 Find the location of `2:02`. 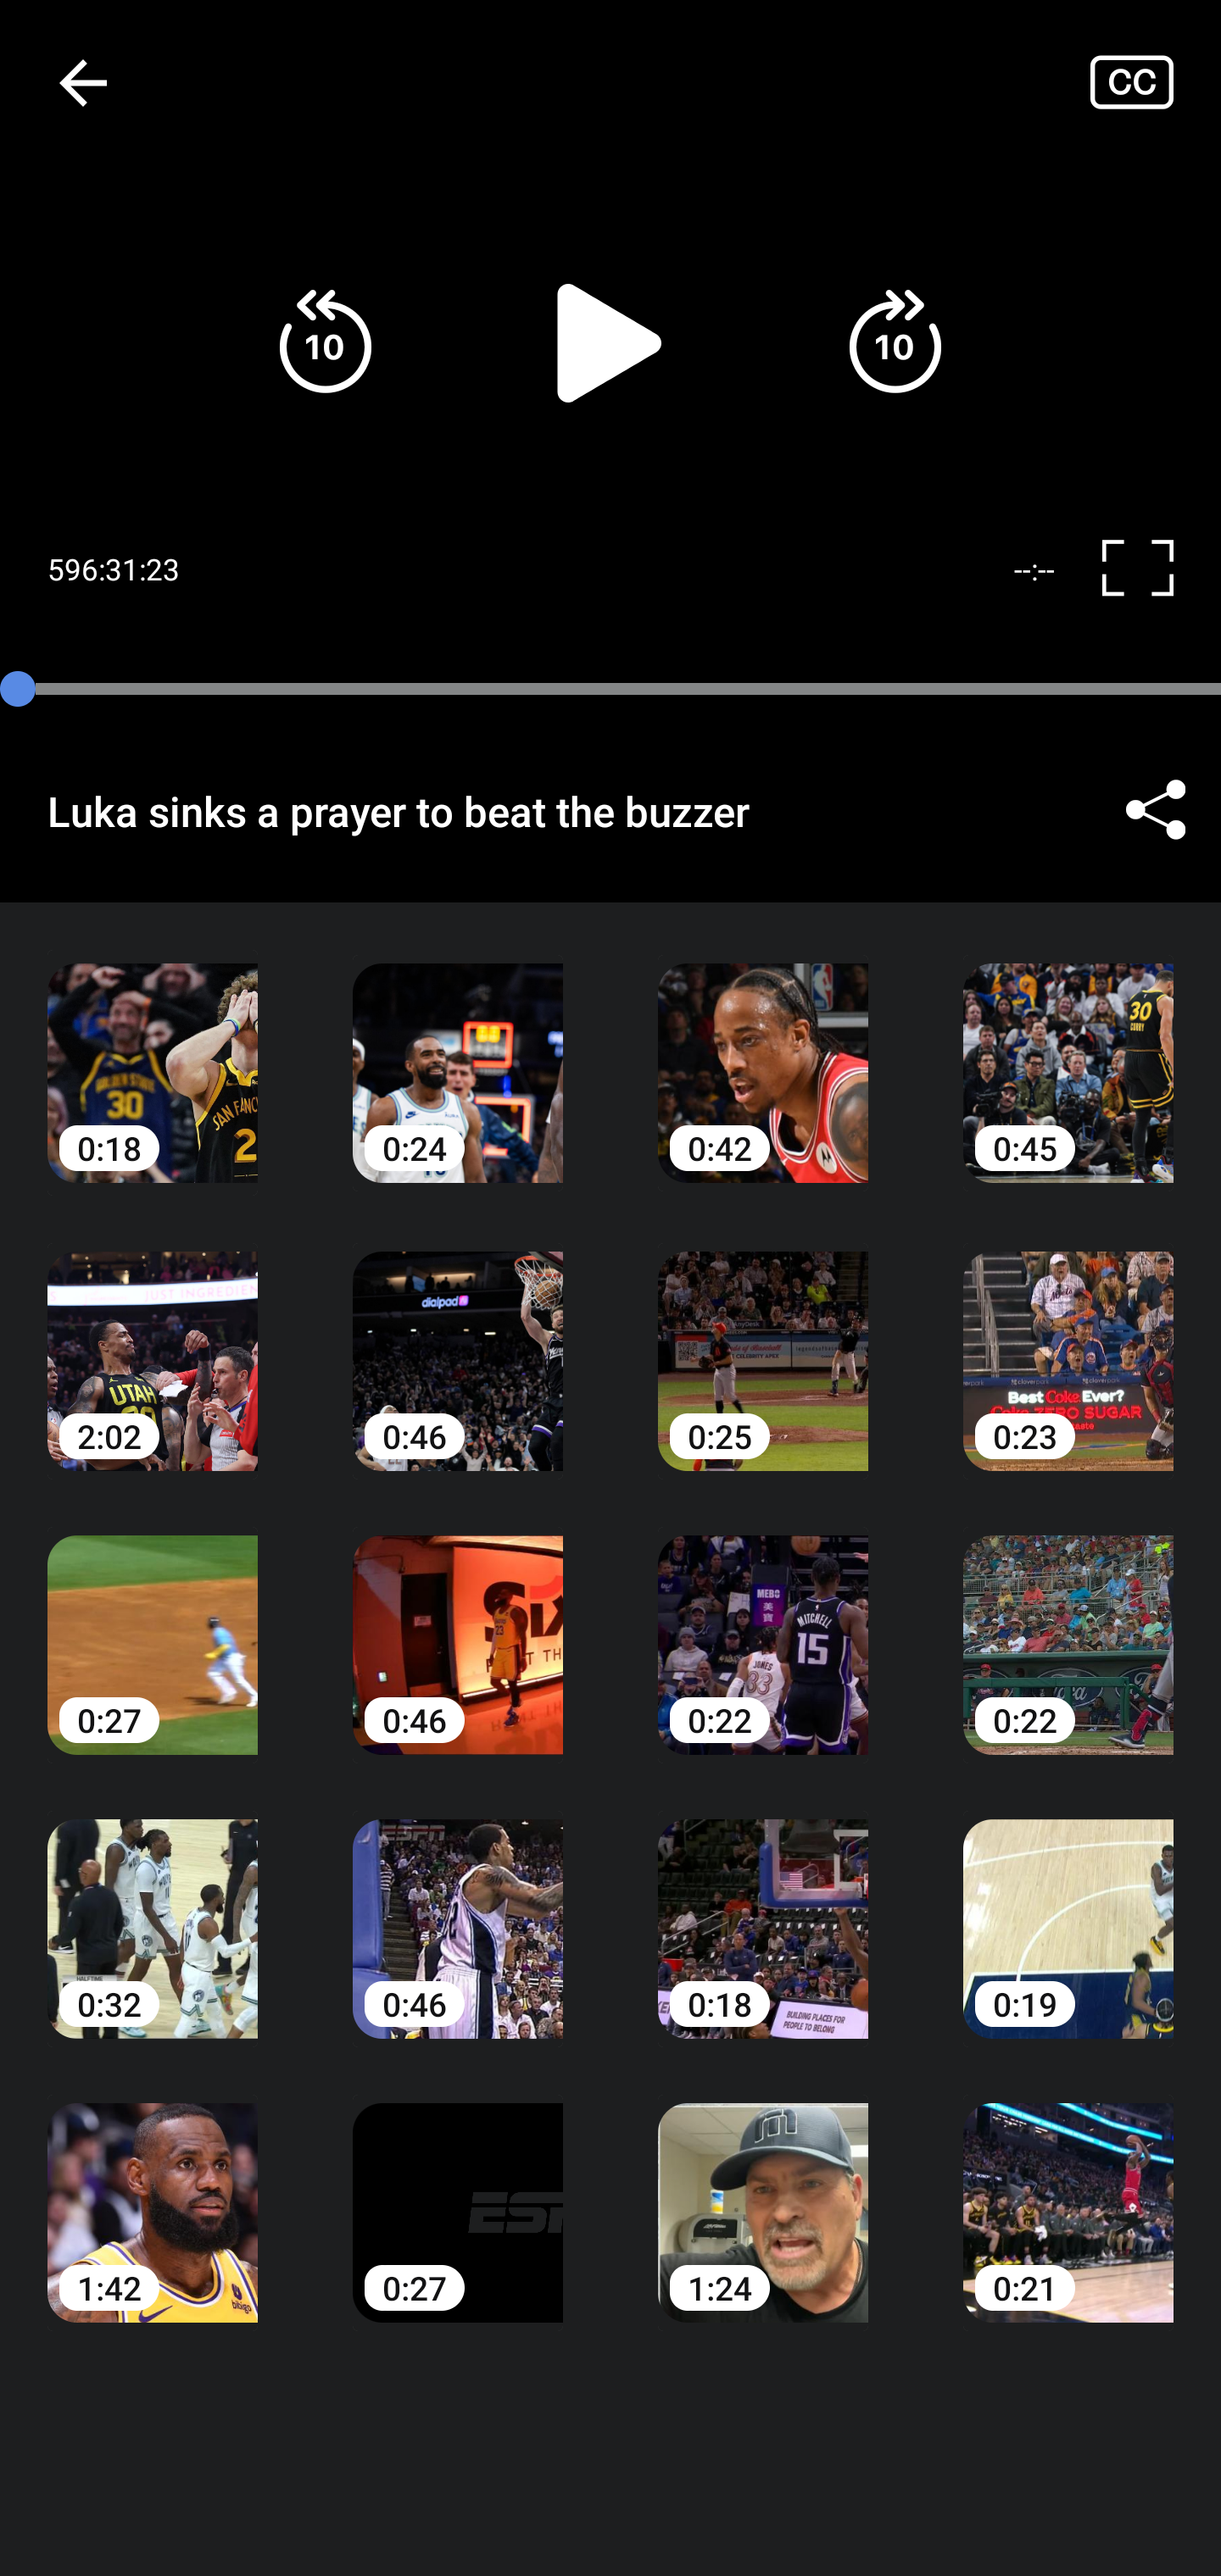

2:02 is located at coordinates (153, 1336).